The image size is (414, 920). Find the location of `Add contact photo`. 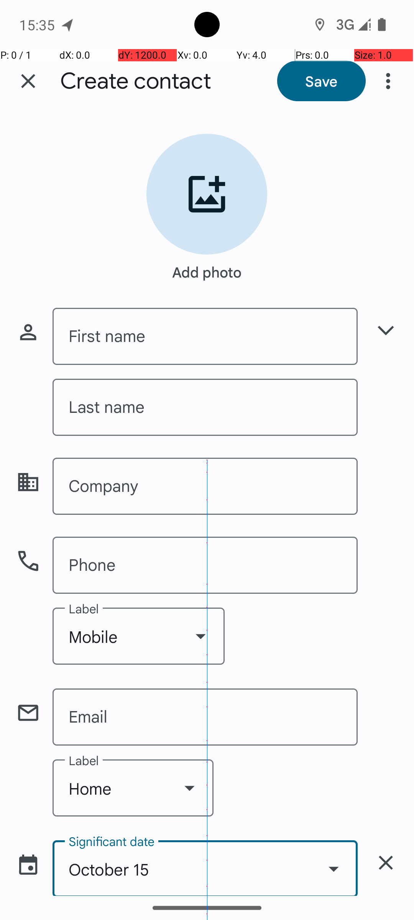

Add contact photo is located at coordinates (207, 194).